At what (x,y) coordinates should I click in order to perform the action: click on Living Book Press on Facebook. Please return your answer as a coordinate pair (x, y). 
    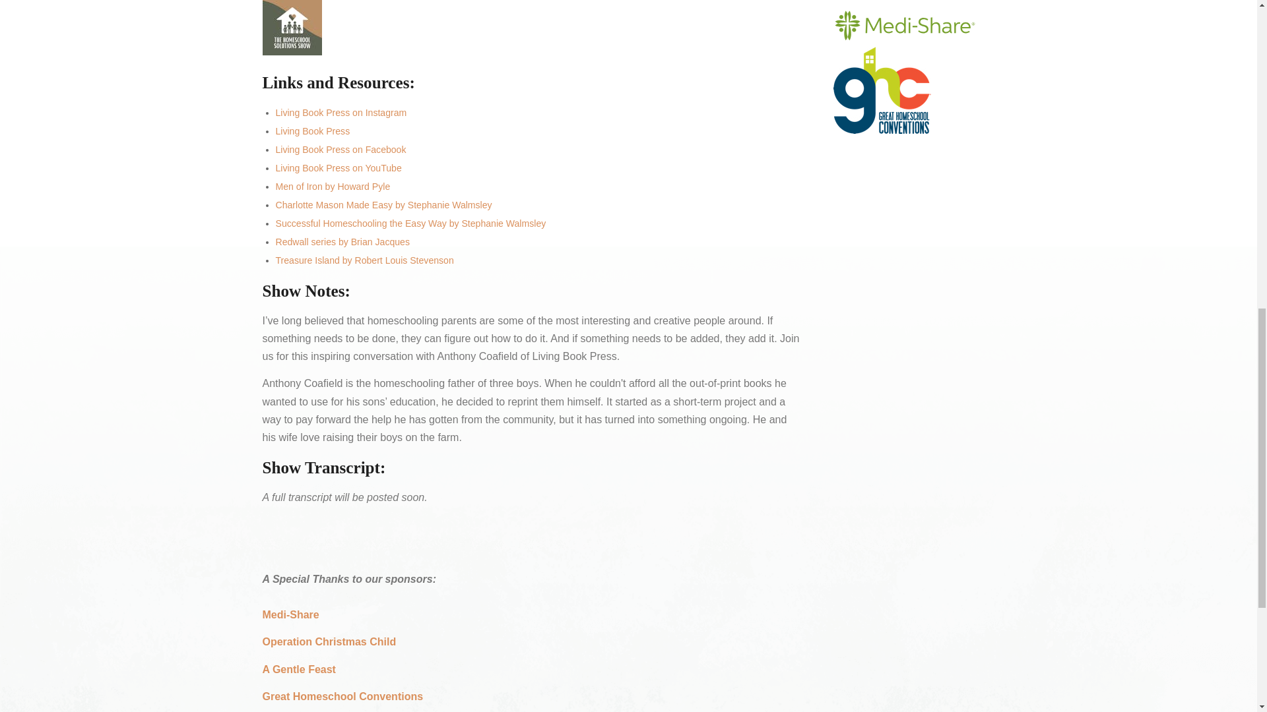
    Looking at the image, I should click on (341, 150).